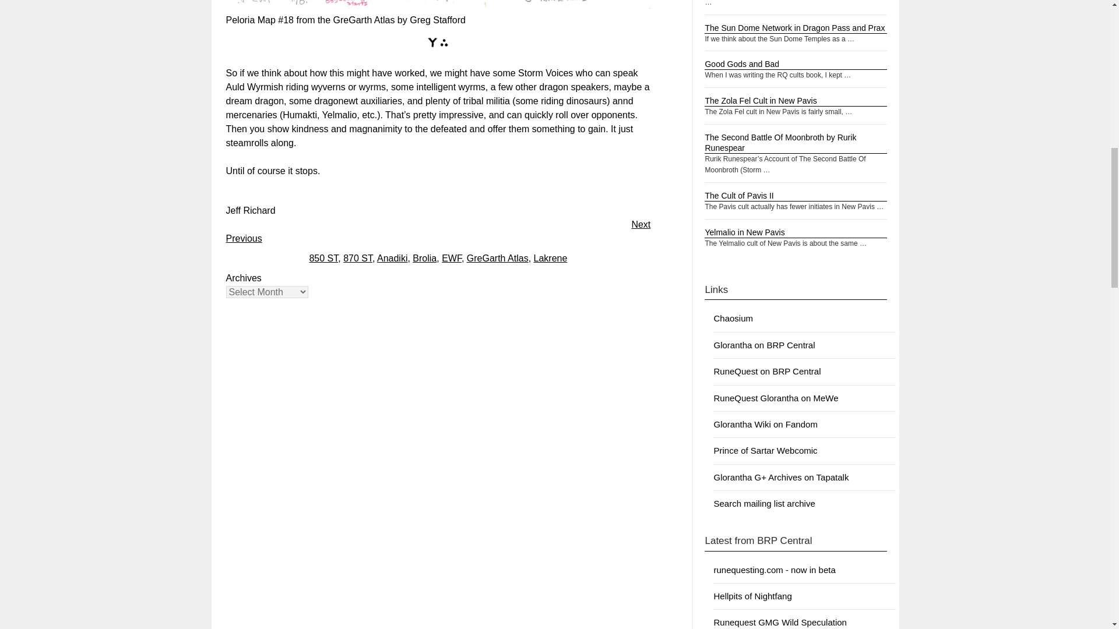 This screenshot has height=629, width=1119. What do you see at coordinates (776, 398) in the screenshot?
I see `RuneQuest Glorantha on MeWe` at bounding box center [776, 398].